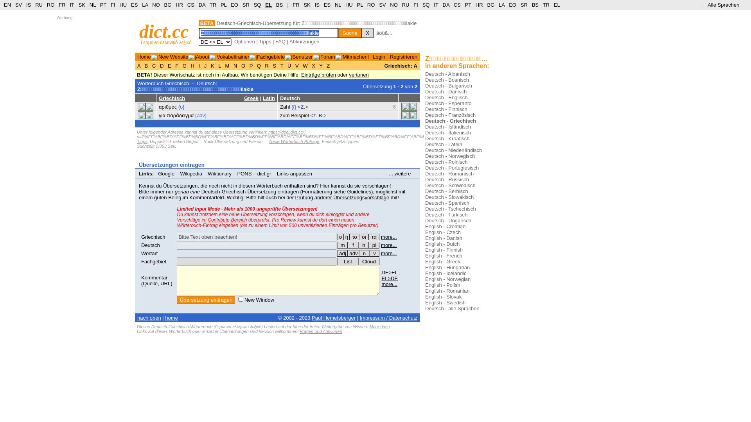 The image size is (751, 422). What do you see at coordinates (445, 302) in the screenshot?
I see `English - Swedish` at bounding box center [445, 302].